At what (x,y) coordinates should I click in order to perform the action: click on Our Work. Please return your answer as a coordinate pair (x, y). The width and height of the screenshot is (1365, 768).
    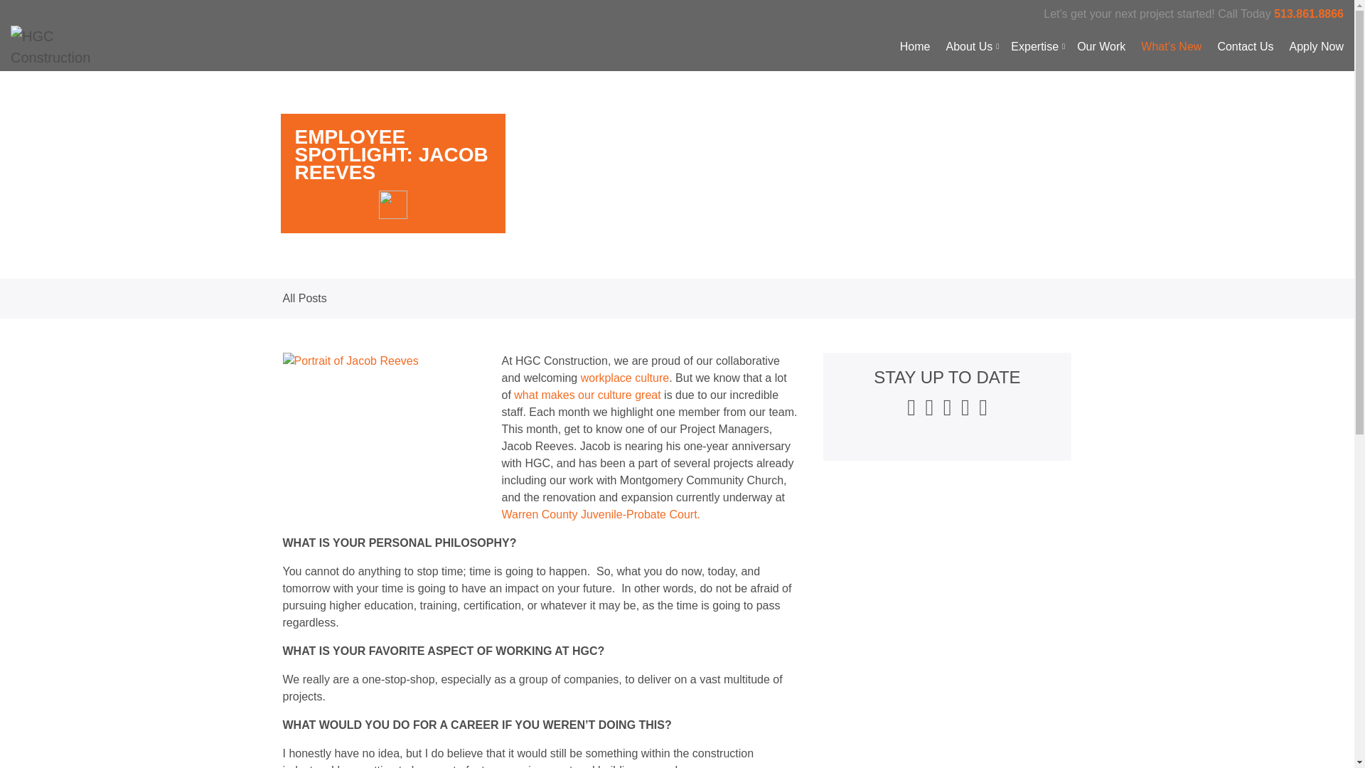
    Looking at the image, I should click on (1101, 47).